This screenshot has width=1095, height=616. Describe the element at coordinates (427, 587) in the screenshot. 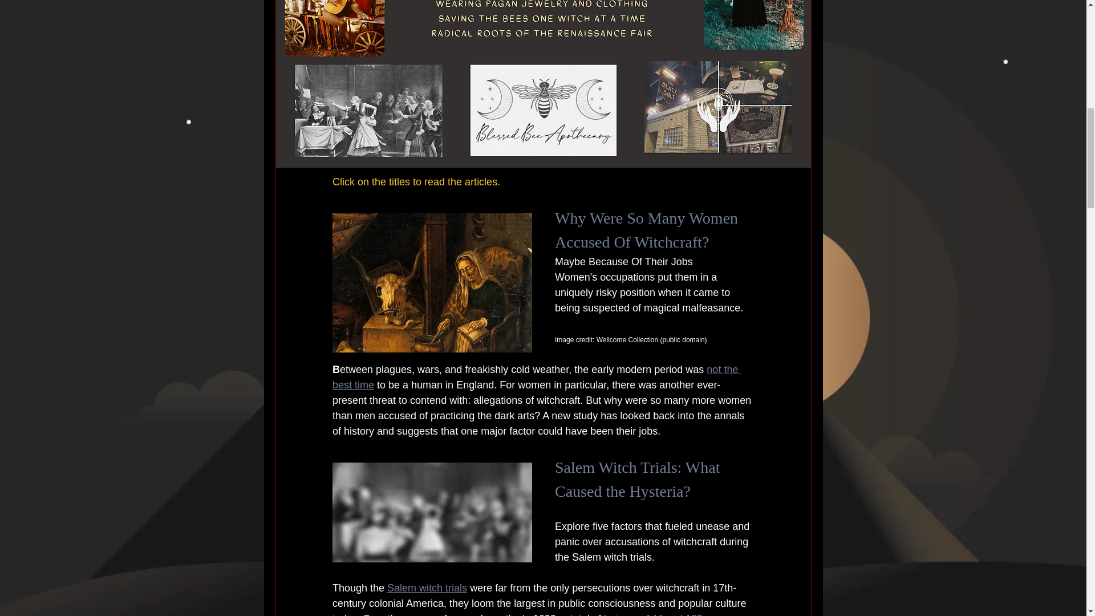

I see `Salem witch trials` at that location.